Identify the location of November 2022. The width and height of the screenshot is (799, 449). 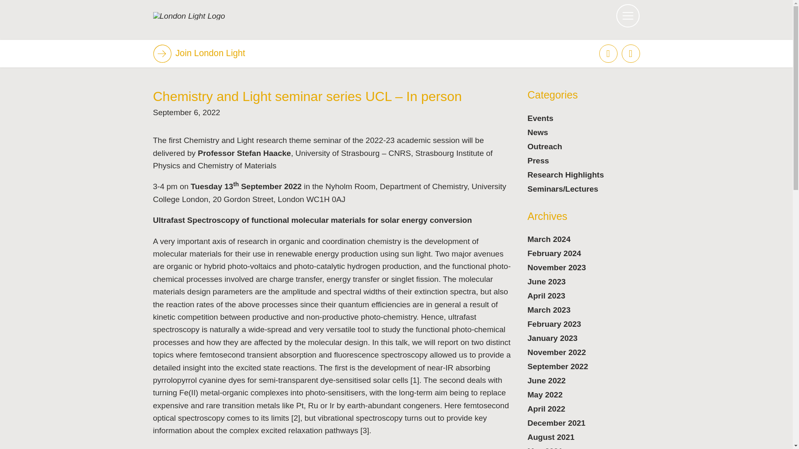
(556, 352).